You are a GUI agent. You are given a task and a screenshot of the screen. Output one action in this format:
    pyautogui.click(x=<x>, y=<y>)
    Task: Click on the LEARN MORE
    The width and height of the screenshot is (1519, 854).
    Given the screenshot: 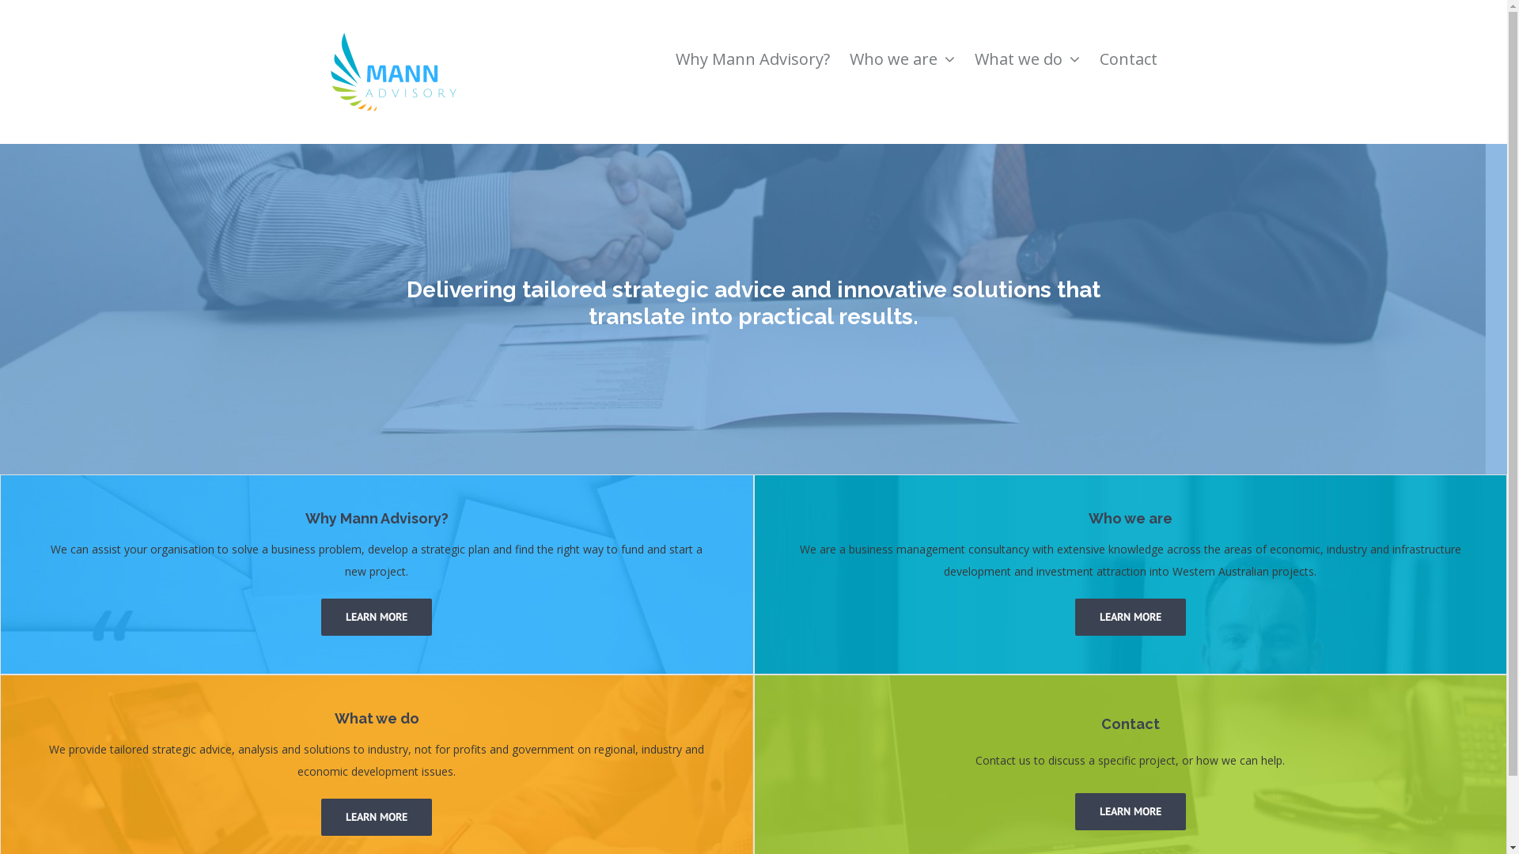 What is the action you would take?
    pyautogui.click(x=1131, y=811)
    